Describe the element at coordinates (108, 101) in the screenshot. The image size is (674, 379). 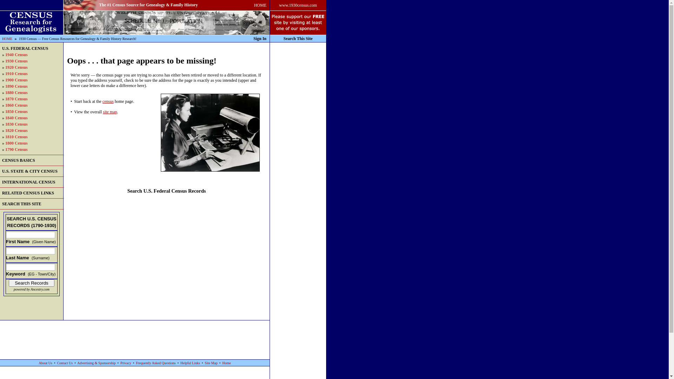
I see `census` at that location.